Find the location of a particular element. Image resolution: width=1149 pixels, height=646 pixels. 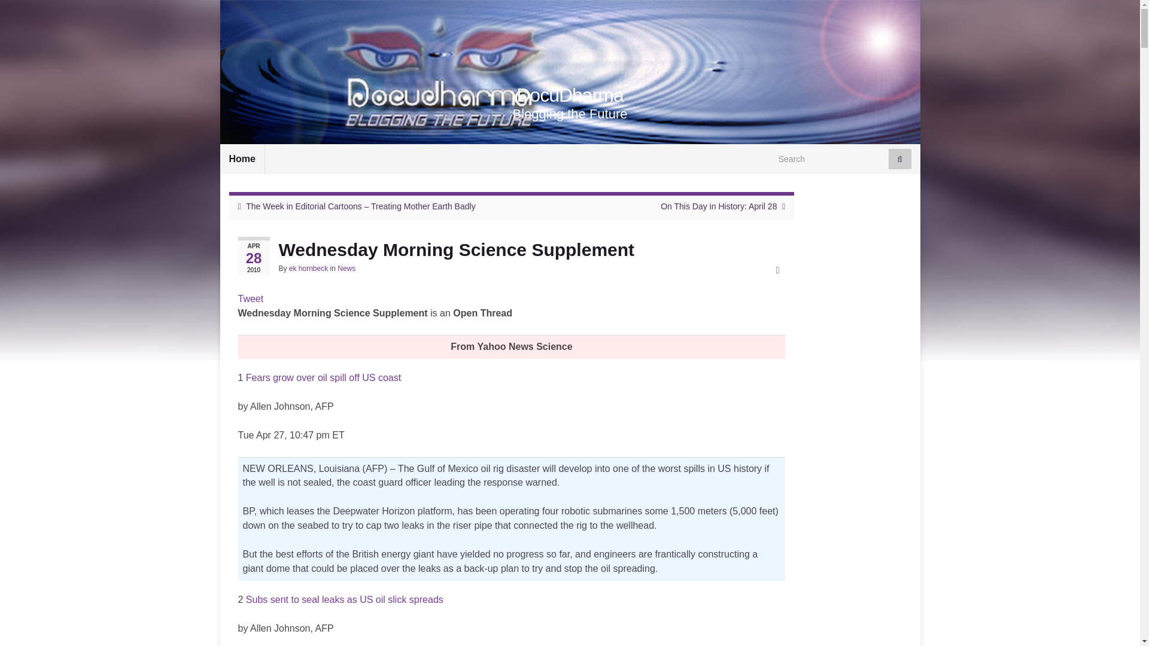

Tweet is located at coordinates (251, 298).